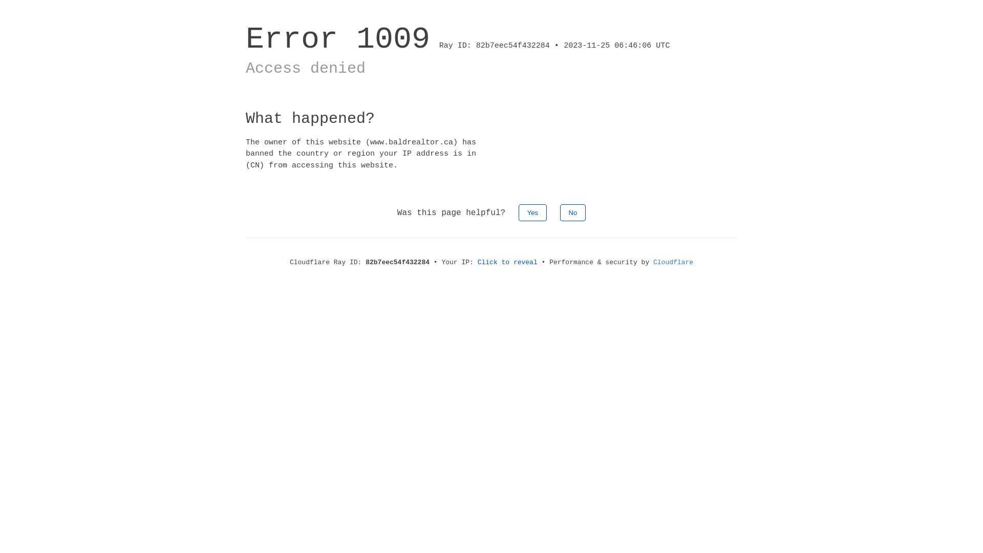  What do you see at coordinates (532, 213) in the screenshot?
I see `Yes` at bounding box center [532, 213].